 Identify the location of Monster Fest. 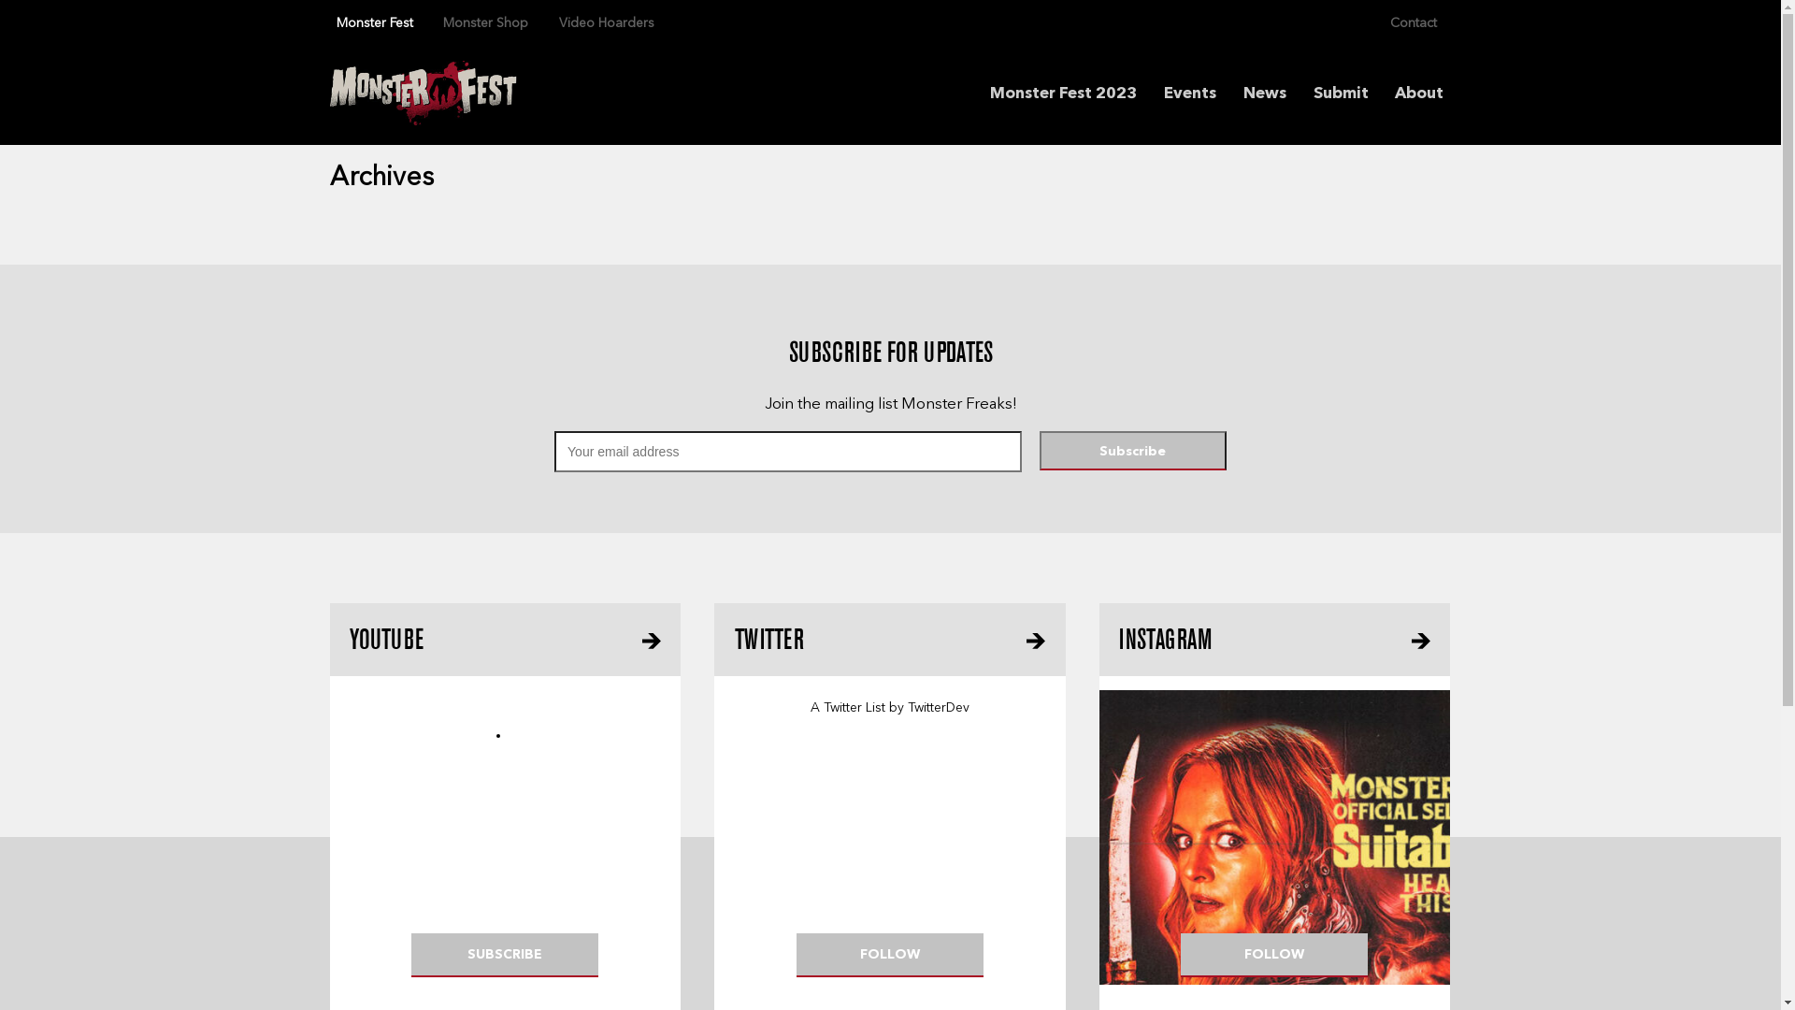
(374, 24).